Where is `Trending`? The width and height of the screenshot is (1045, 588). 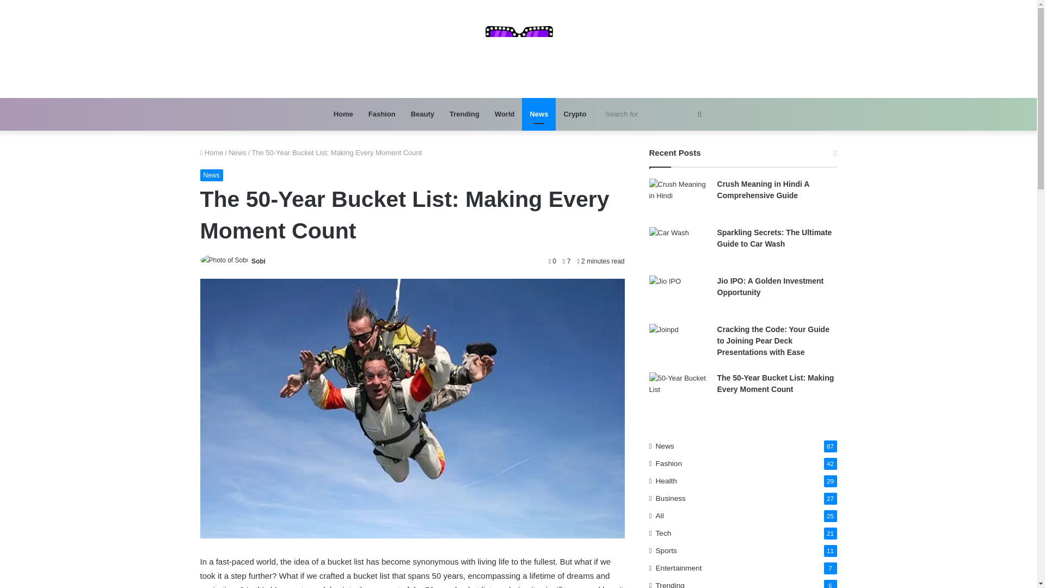 Trending is located at coordinates (464, 114).